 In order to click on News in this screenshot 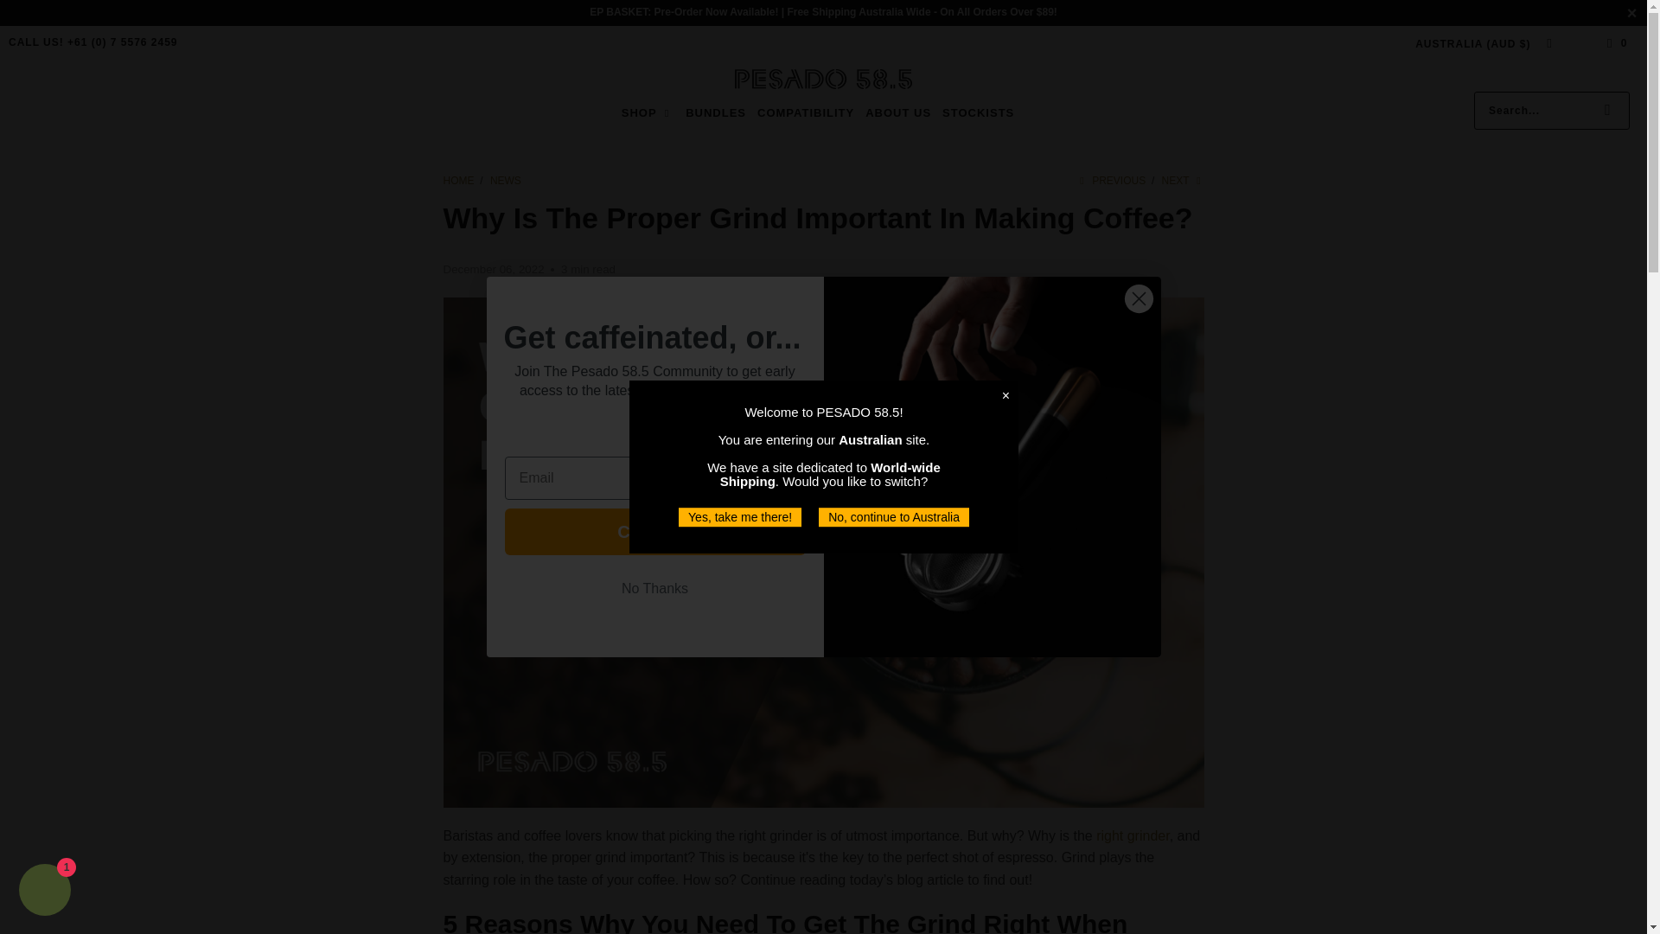, I will do `click(505, 180)`.